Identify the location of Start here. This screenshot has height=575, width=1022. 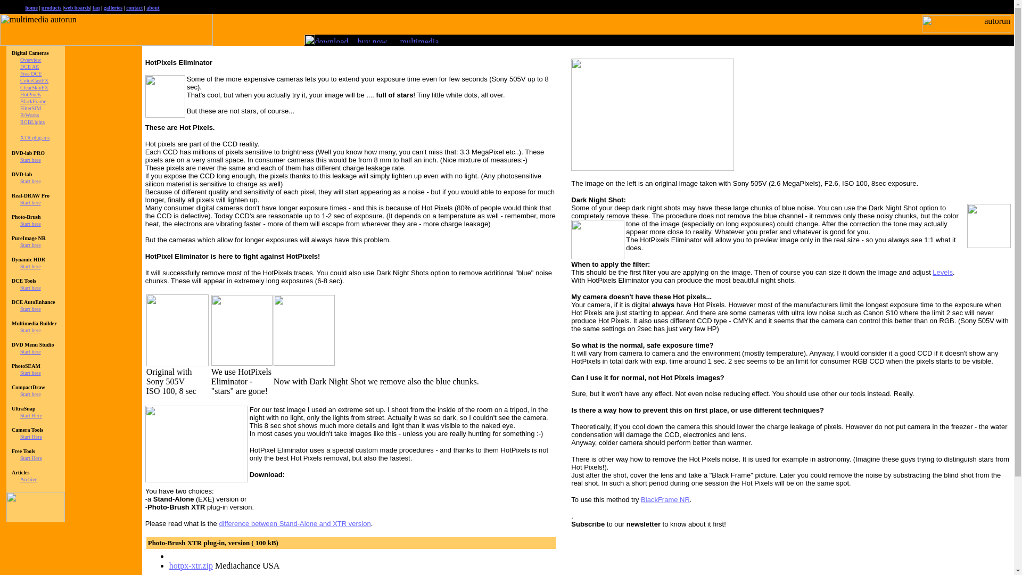
(30, 160).